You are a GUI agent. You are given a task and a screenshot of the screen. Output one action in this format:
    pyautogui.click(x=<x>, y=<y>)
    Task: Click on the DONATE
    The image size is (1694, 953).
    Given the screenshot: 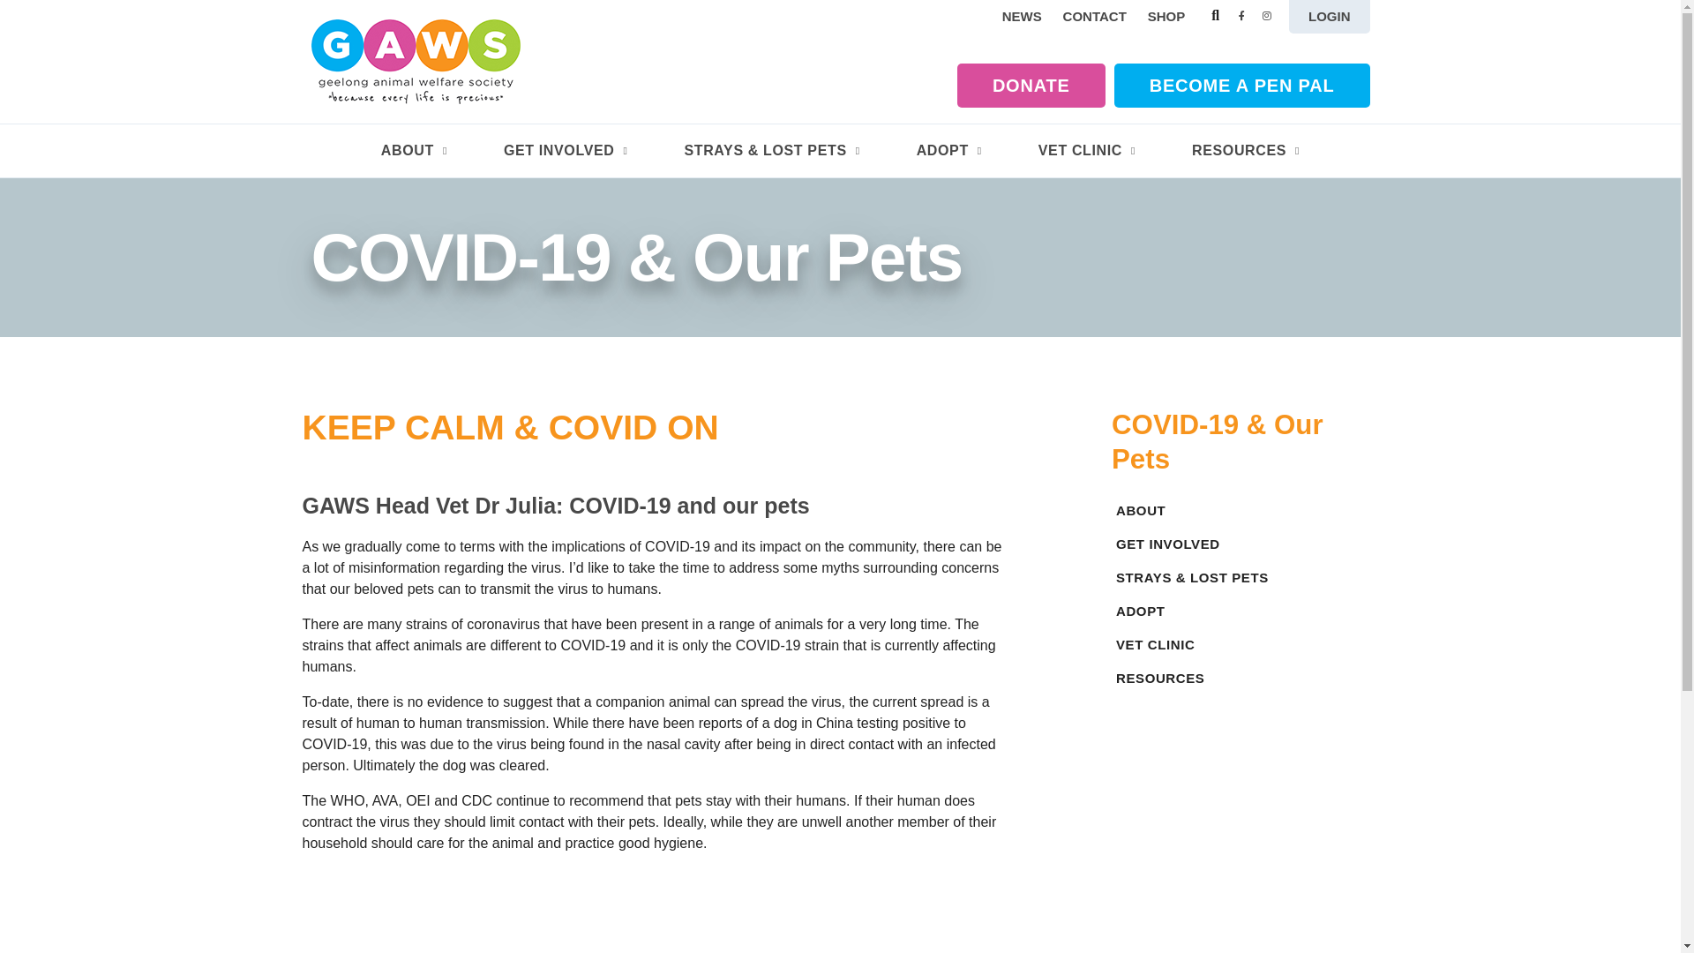 What is the action you would take?
    pyautogui.click(x=1031, y=86)
    